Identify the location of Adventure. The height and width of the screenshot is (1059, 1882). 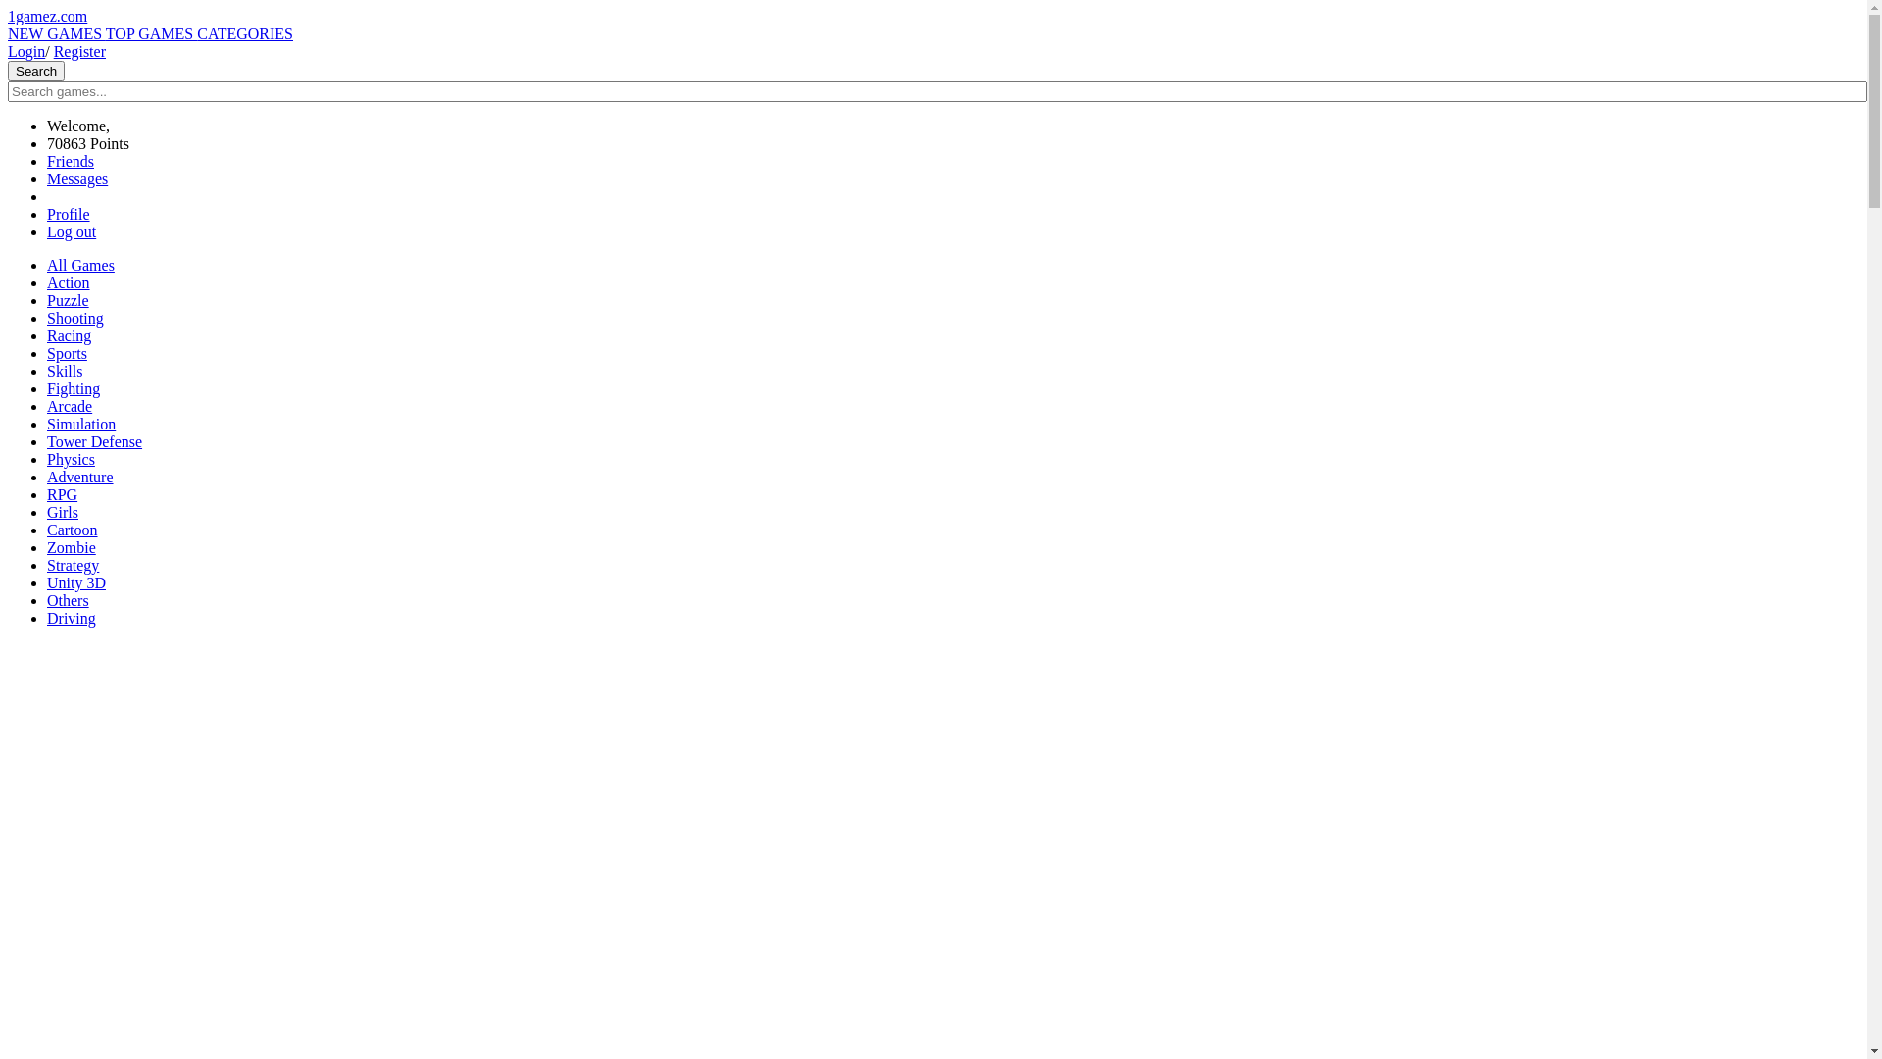
(80, 477).